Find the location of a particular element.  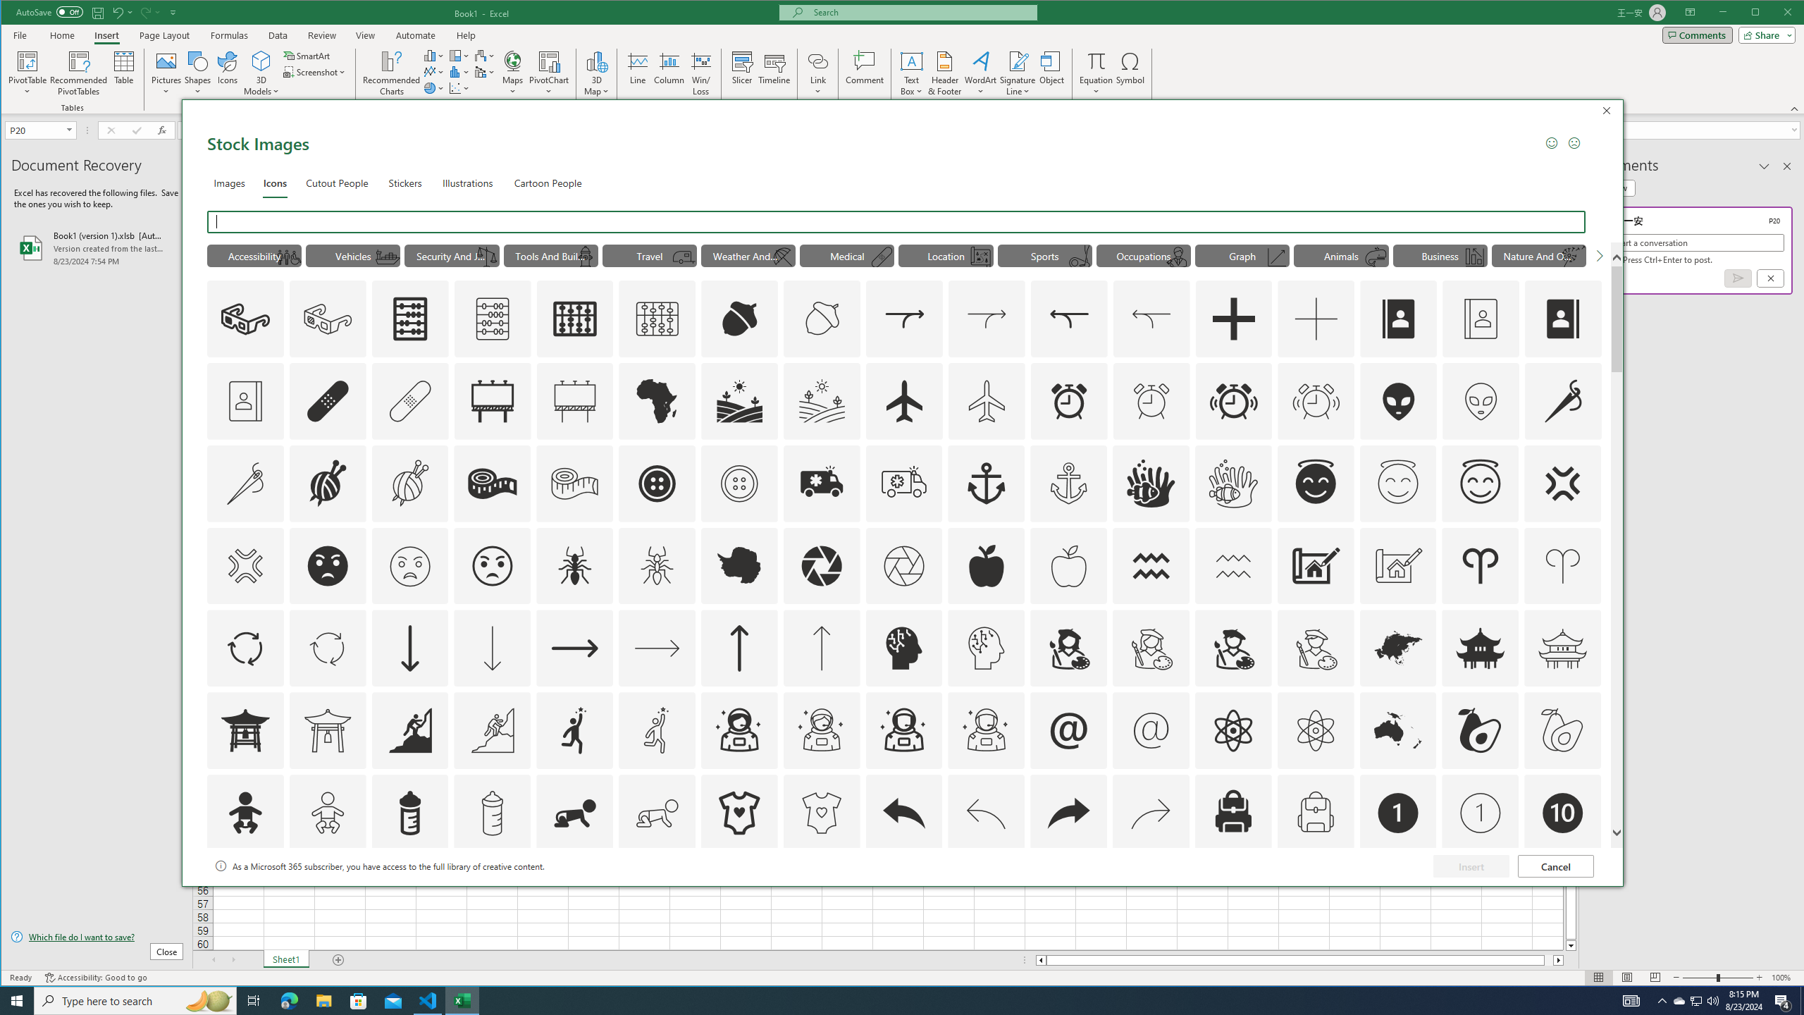

User Promoted Notification Area is located at coordinates (1695, 1001).